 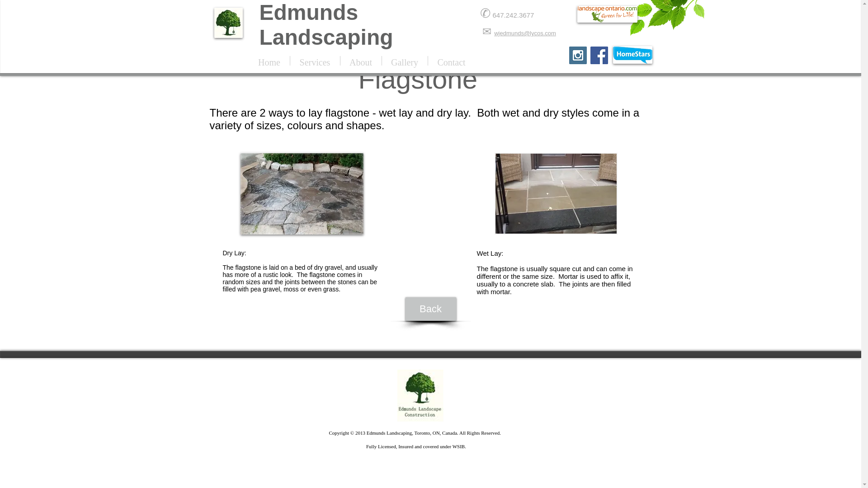 I want to click on About, so click(x=360, y=61).